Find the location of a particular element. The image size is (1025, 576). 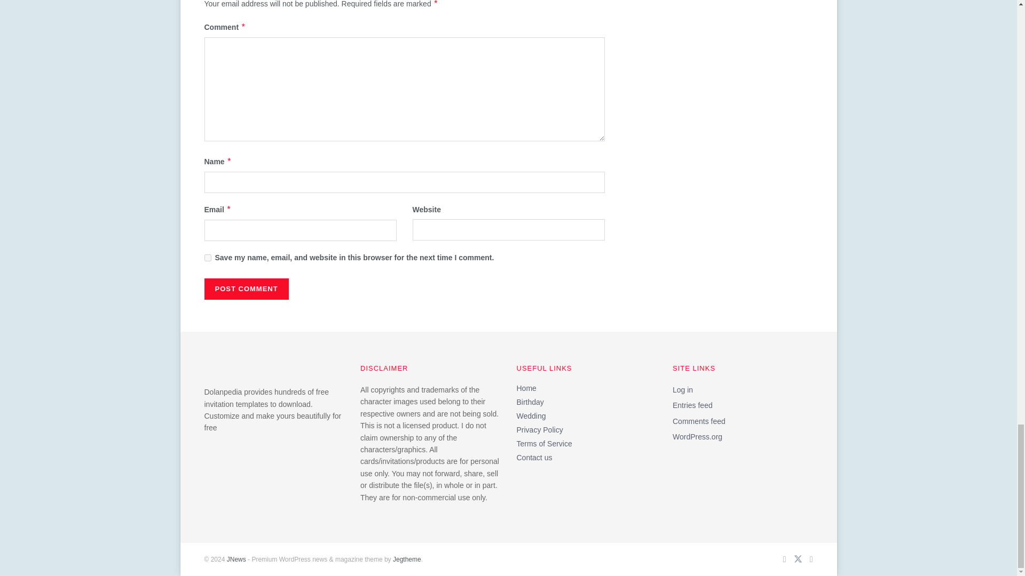

Jegtheme is located at coordinates (407, 559).